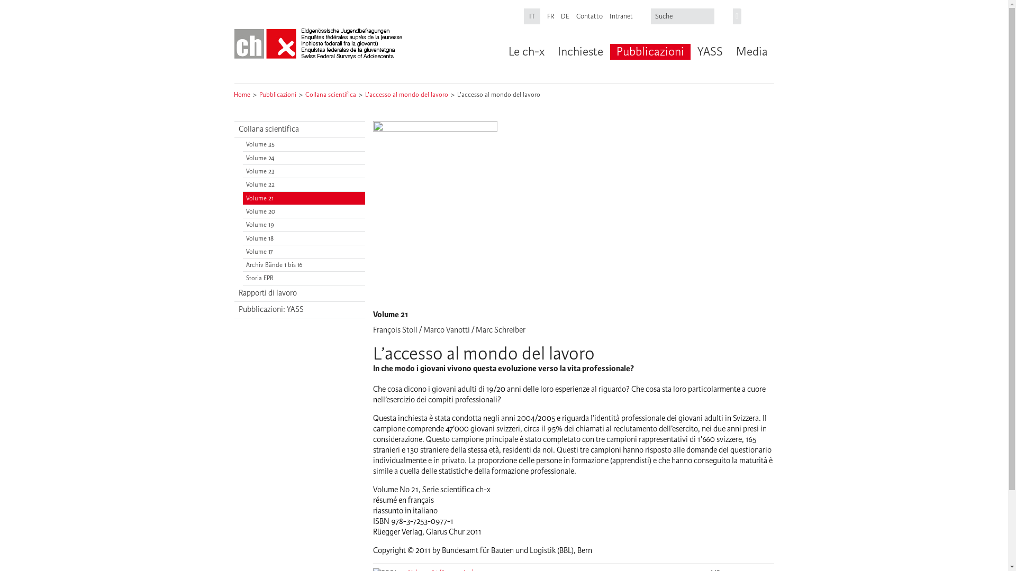 This screenshot has width=1016, height=571. What do you see at coordinates (304, 211) in the screenshot?
I see `Volume 20` at bounding box center [304, 211].